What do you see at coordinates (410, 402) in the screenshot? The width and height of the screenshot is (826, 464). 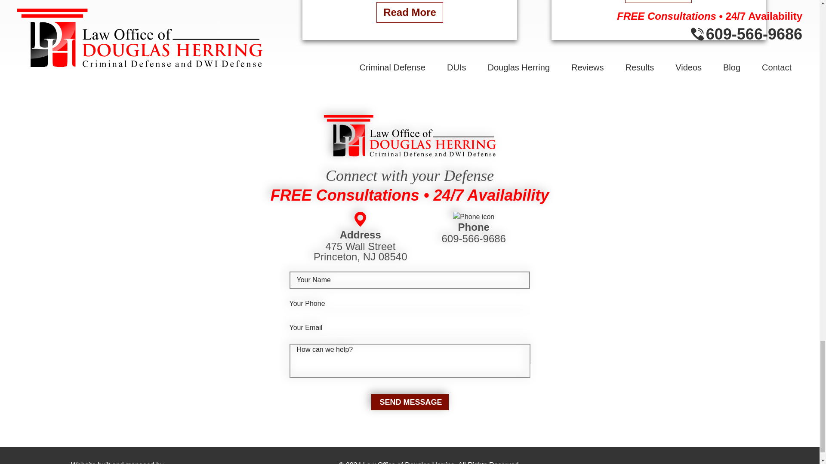 I see `Send Message` at bounding box center [410, 402].